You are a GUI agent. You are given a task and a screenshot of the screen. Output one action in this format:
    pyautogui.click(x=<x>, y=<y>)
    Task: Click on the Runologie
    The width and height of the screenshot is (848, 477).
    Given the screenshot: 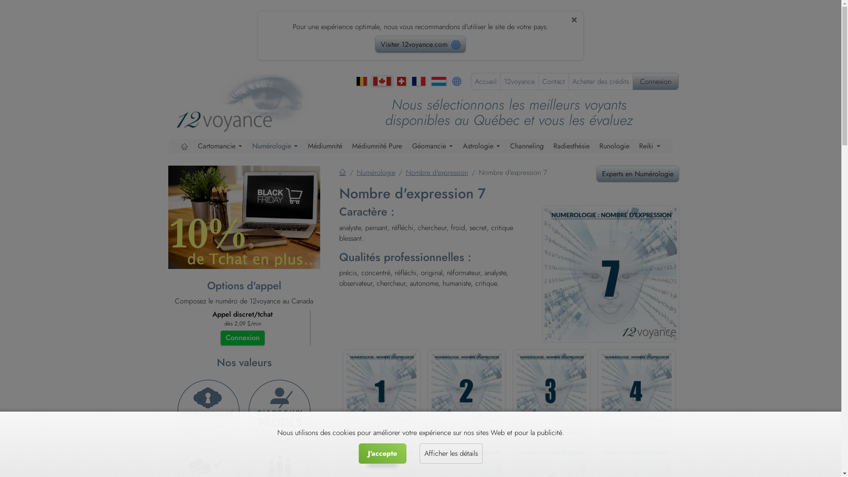 What is the action you would take?
    pyautogui.click(x=614, y=146)
    